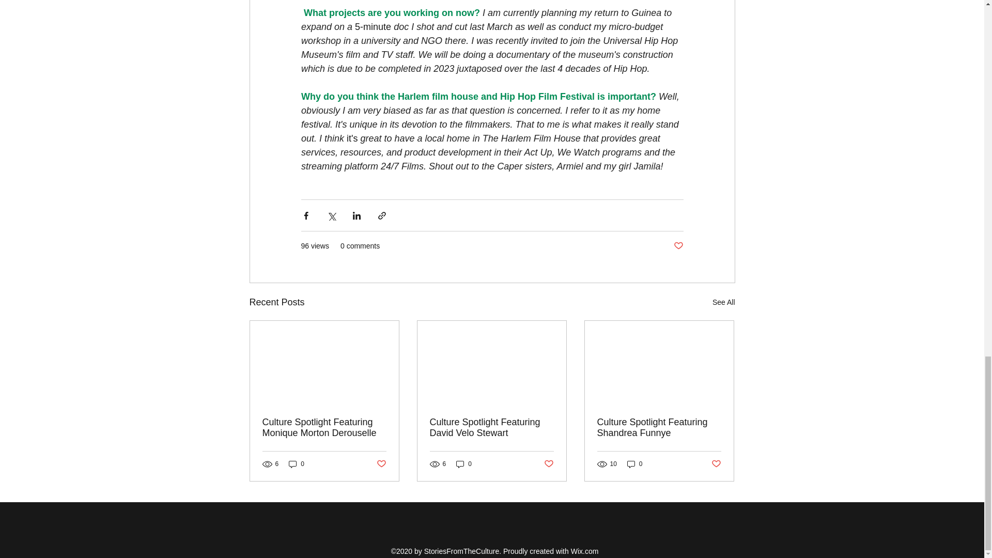  I want to click on Post not marked as liked, so click(716, 463).